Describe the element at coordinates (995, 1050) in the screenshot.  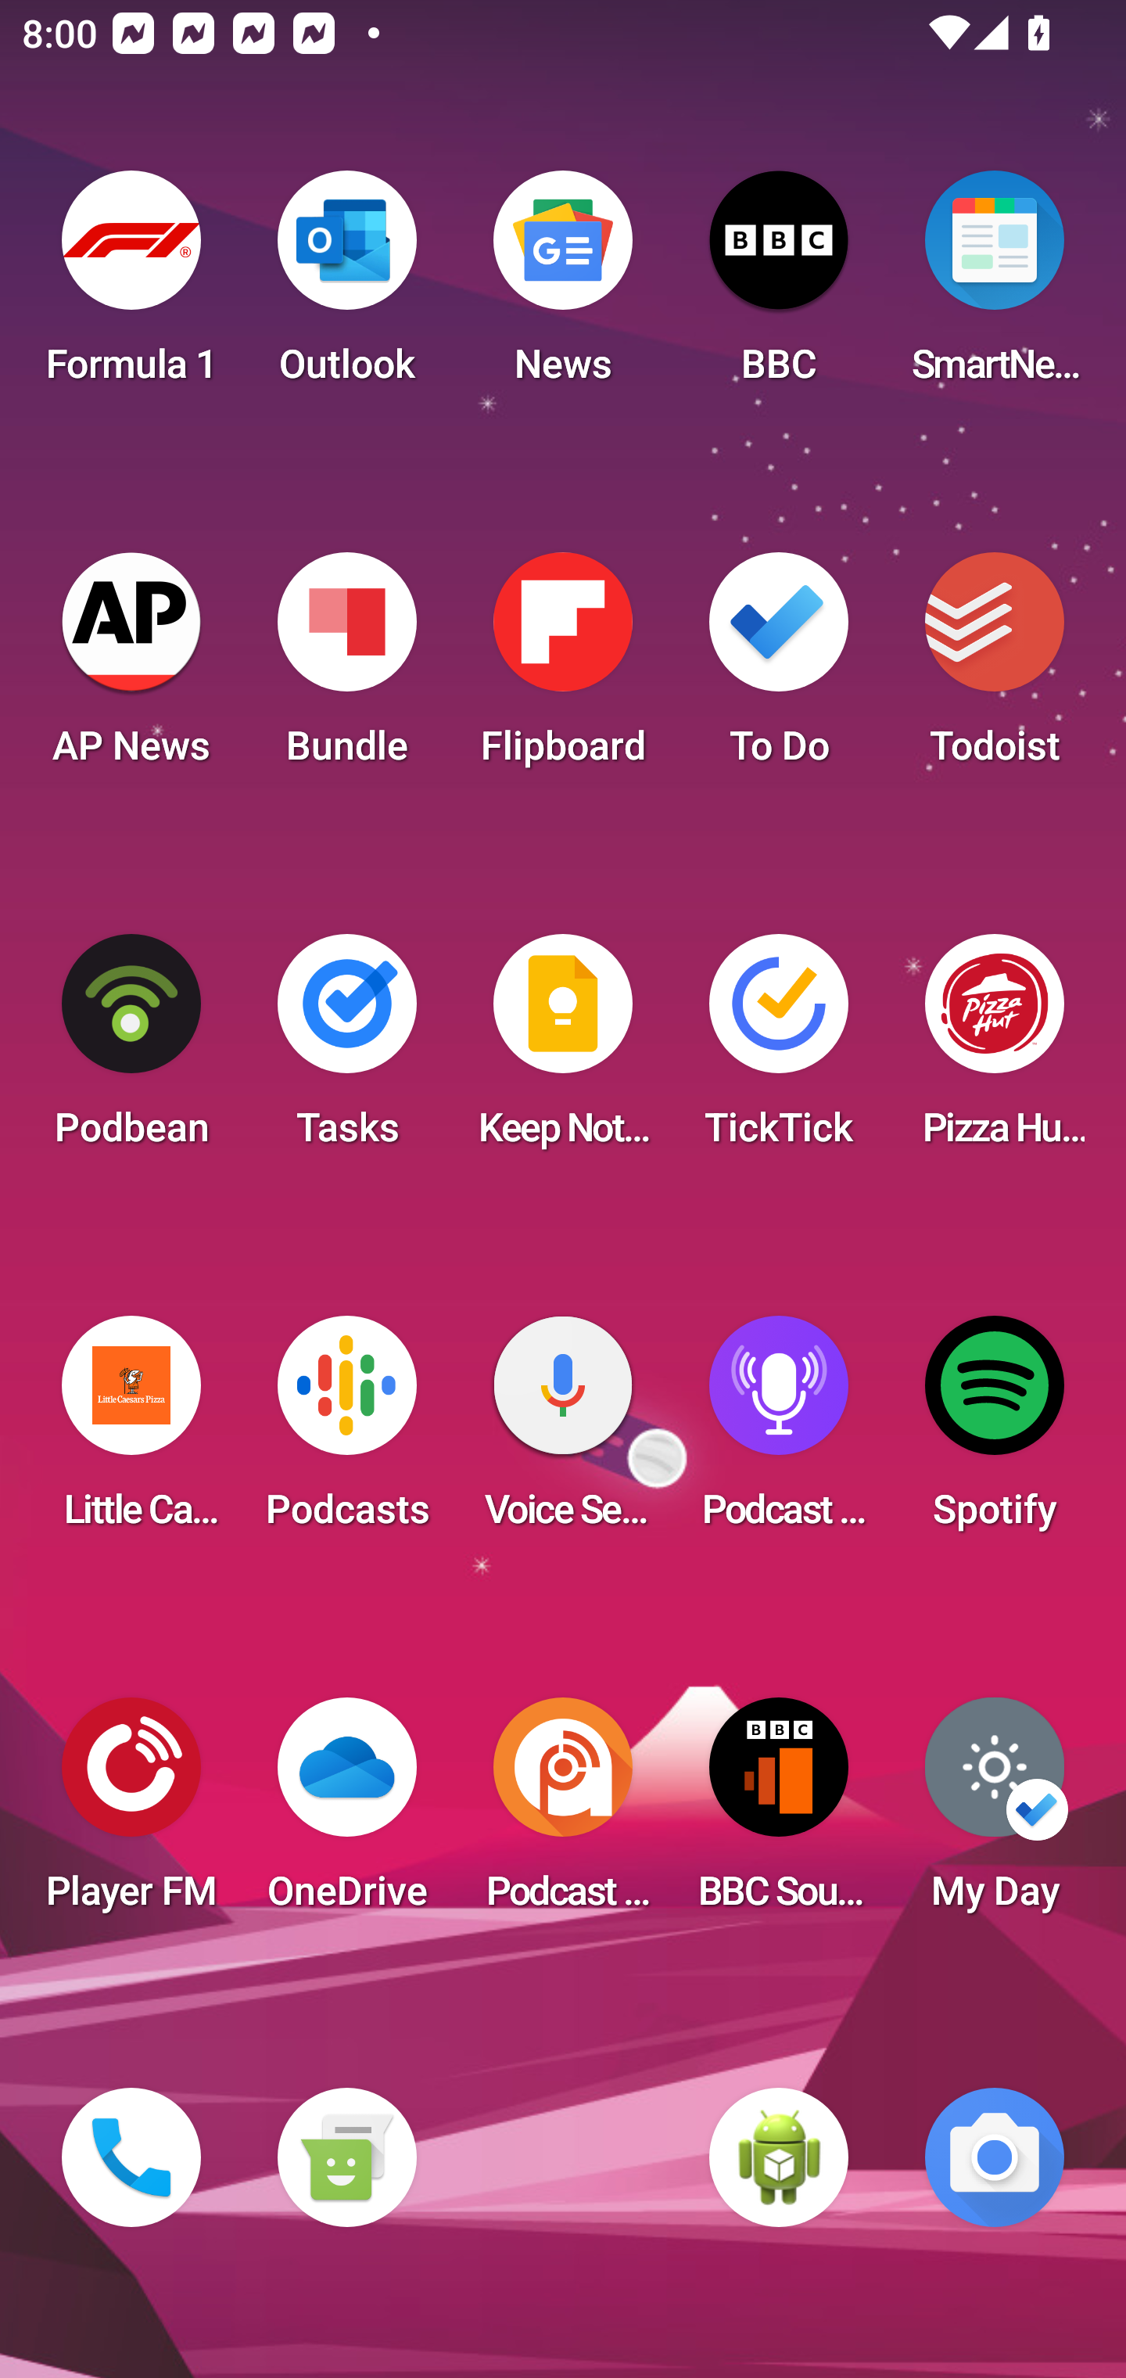
I see `Pizza Hut HK & Macau` at that location.